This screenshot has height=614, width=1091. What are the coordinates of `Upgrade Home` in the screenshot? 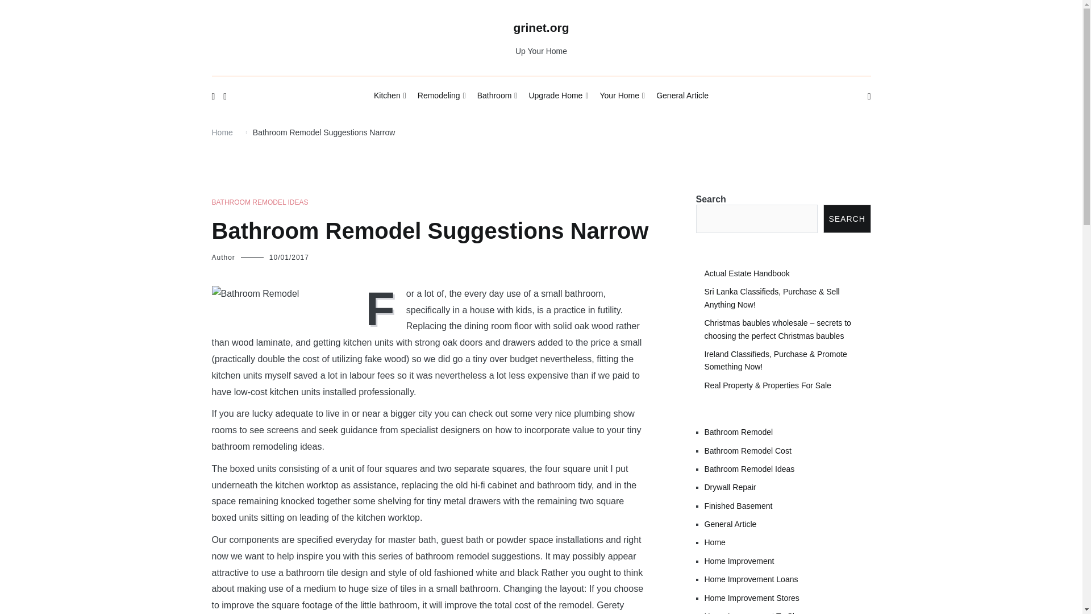 It's located at (558, 96).